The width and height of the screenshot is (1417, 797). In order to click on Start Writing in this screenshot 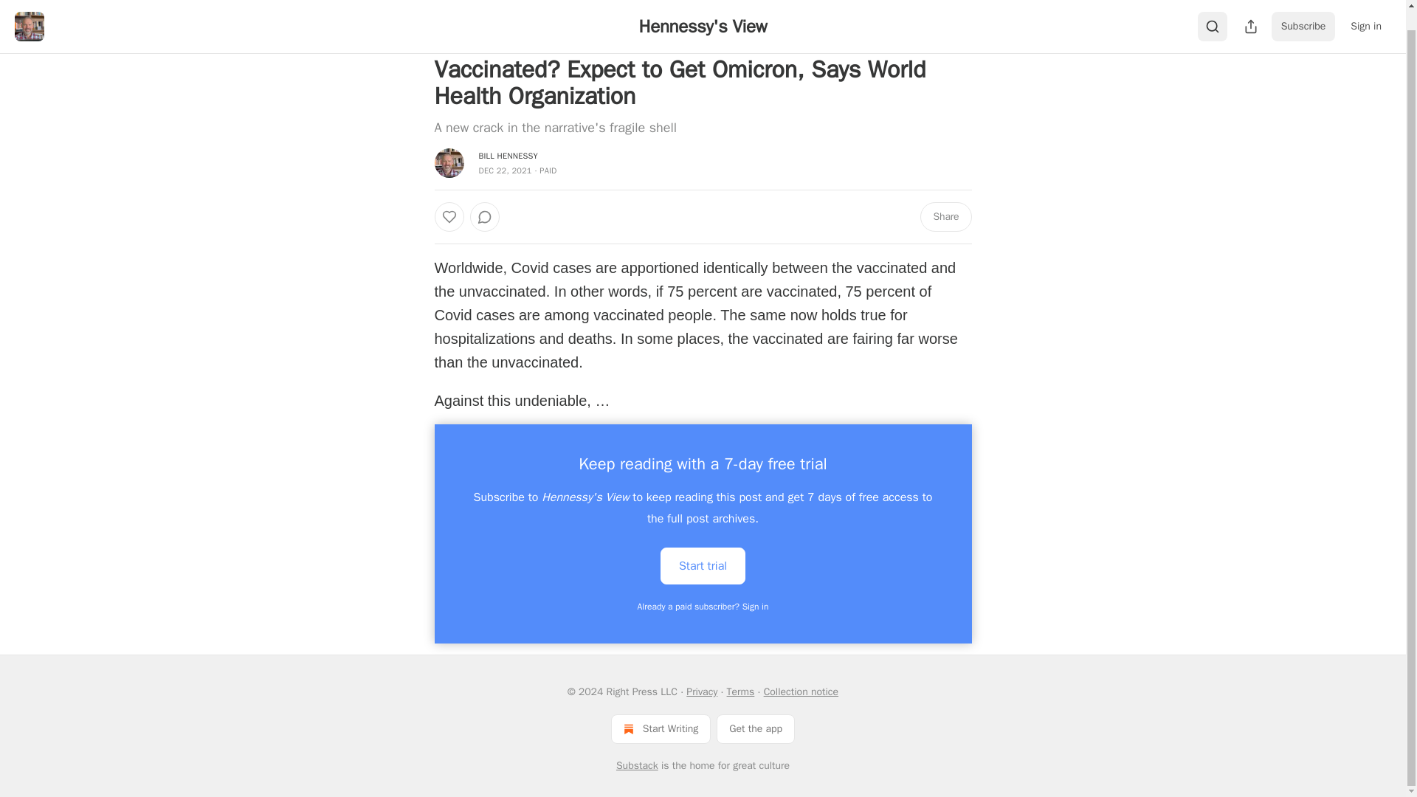, I will do `click(661, 728)`.